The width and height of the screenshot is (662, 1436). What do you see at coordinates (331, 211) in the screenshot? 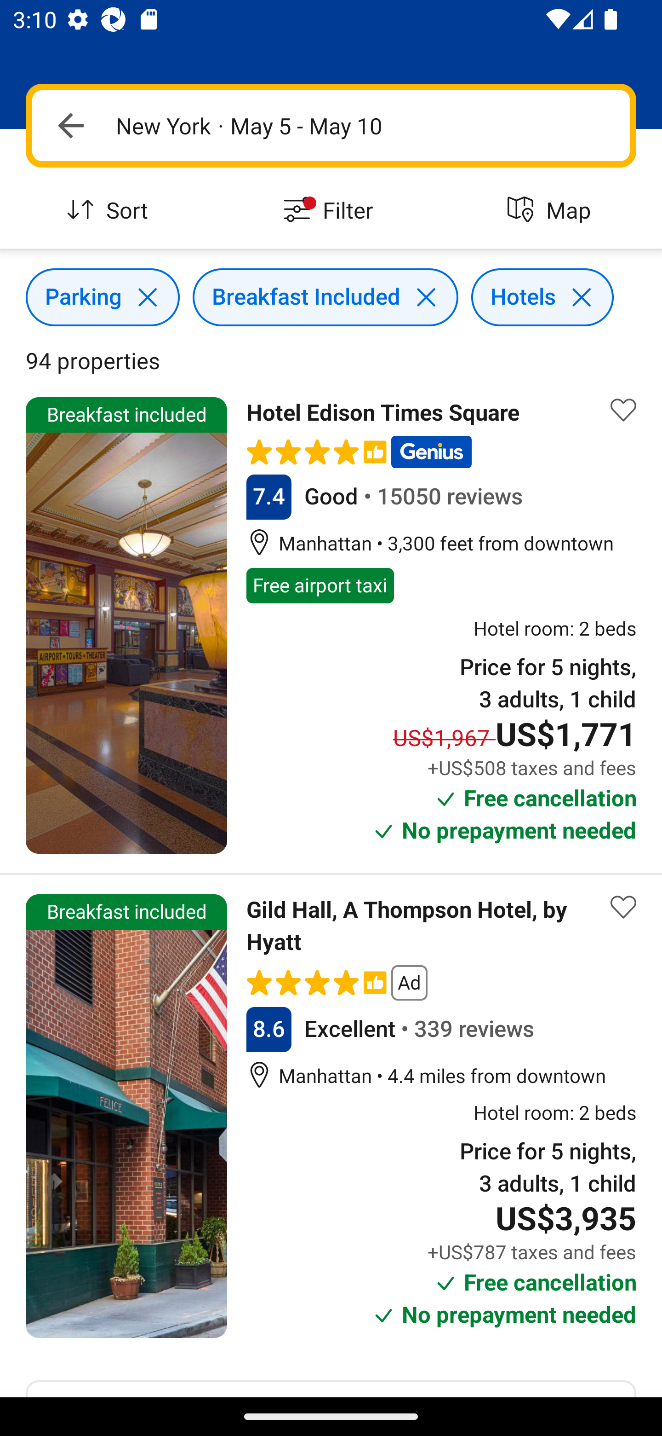
I see `Filter` at bounding box center [331, 211].